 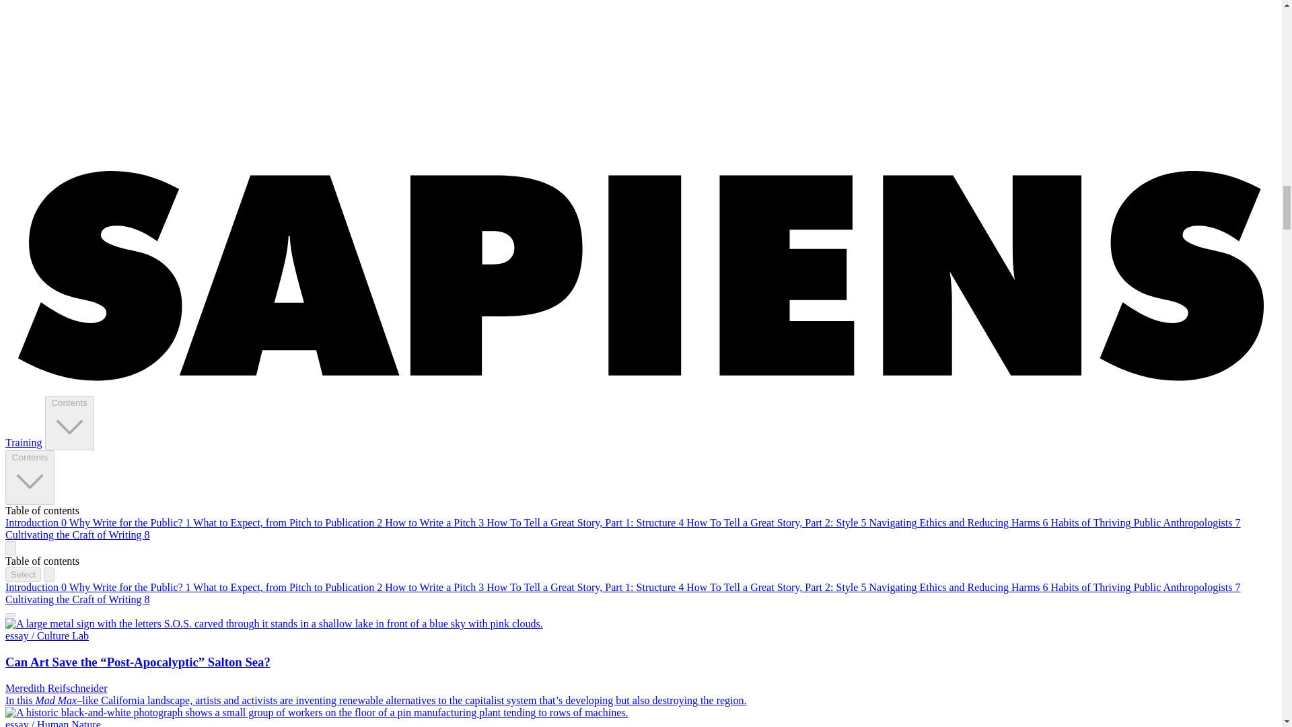 What do you see at coordinates (23, 575) in the screenshot?
I see `Select` at bounding box center [23, 575].